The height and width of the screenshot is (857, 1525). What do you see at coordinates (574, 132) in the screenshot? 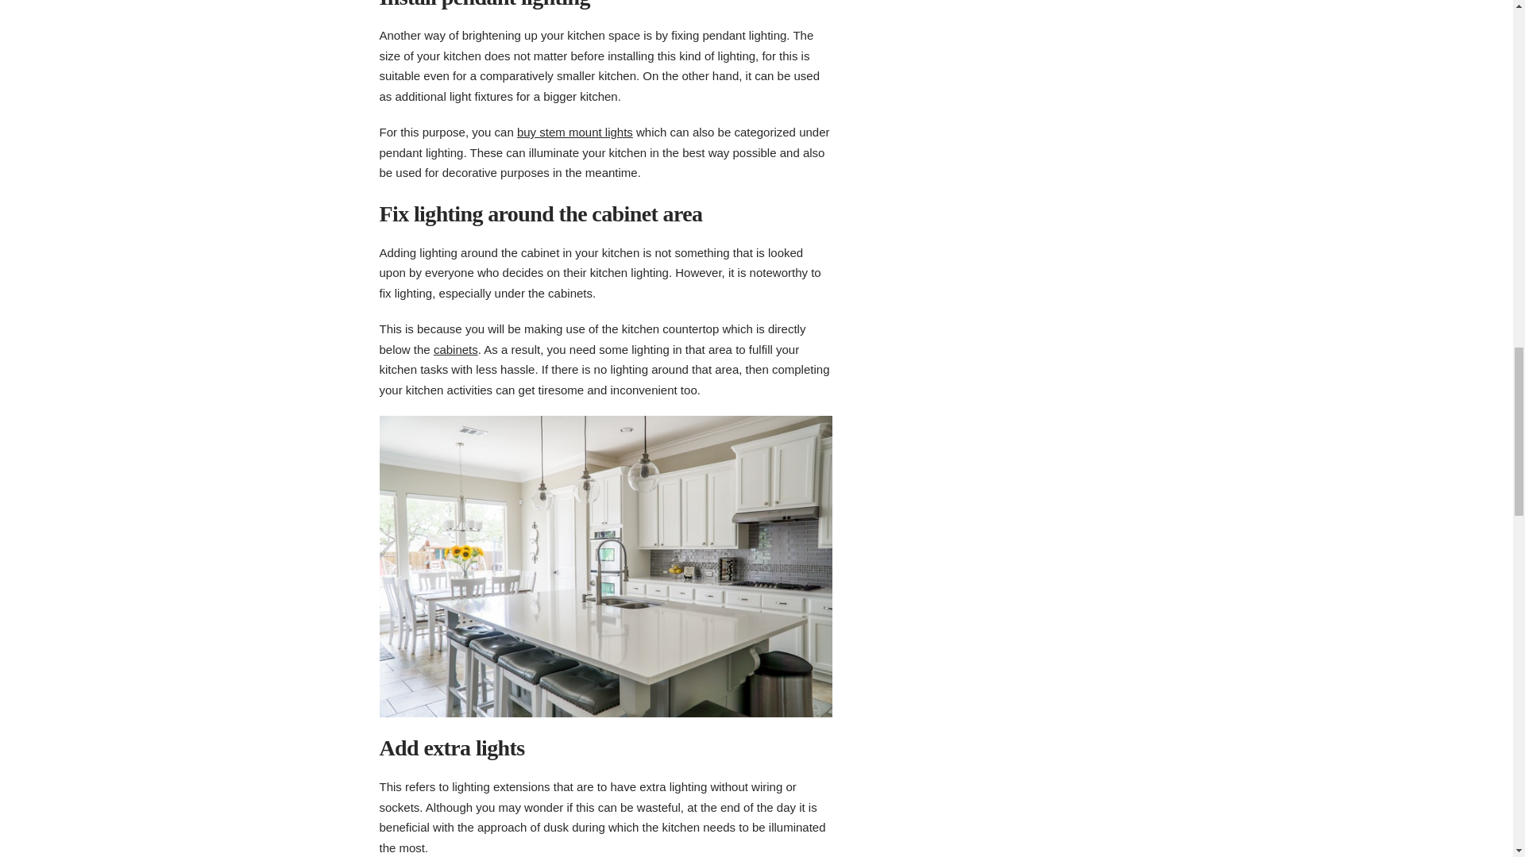
I see `buy stem mount lights` at bounding box center [574, 132].